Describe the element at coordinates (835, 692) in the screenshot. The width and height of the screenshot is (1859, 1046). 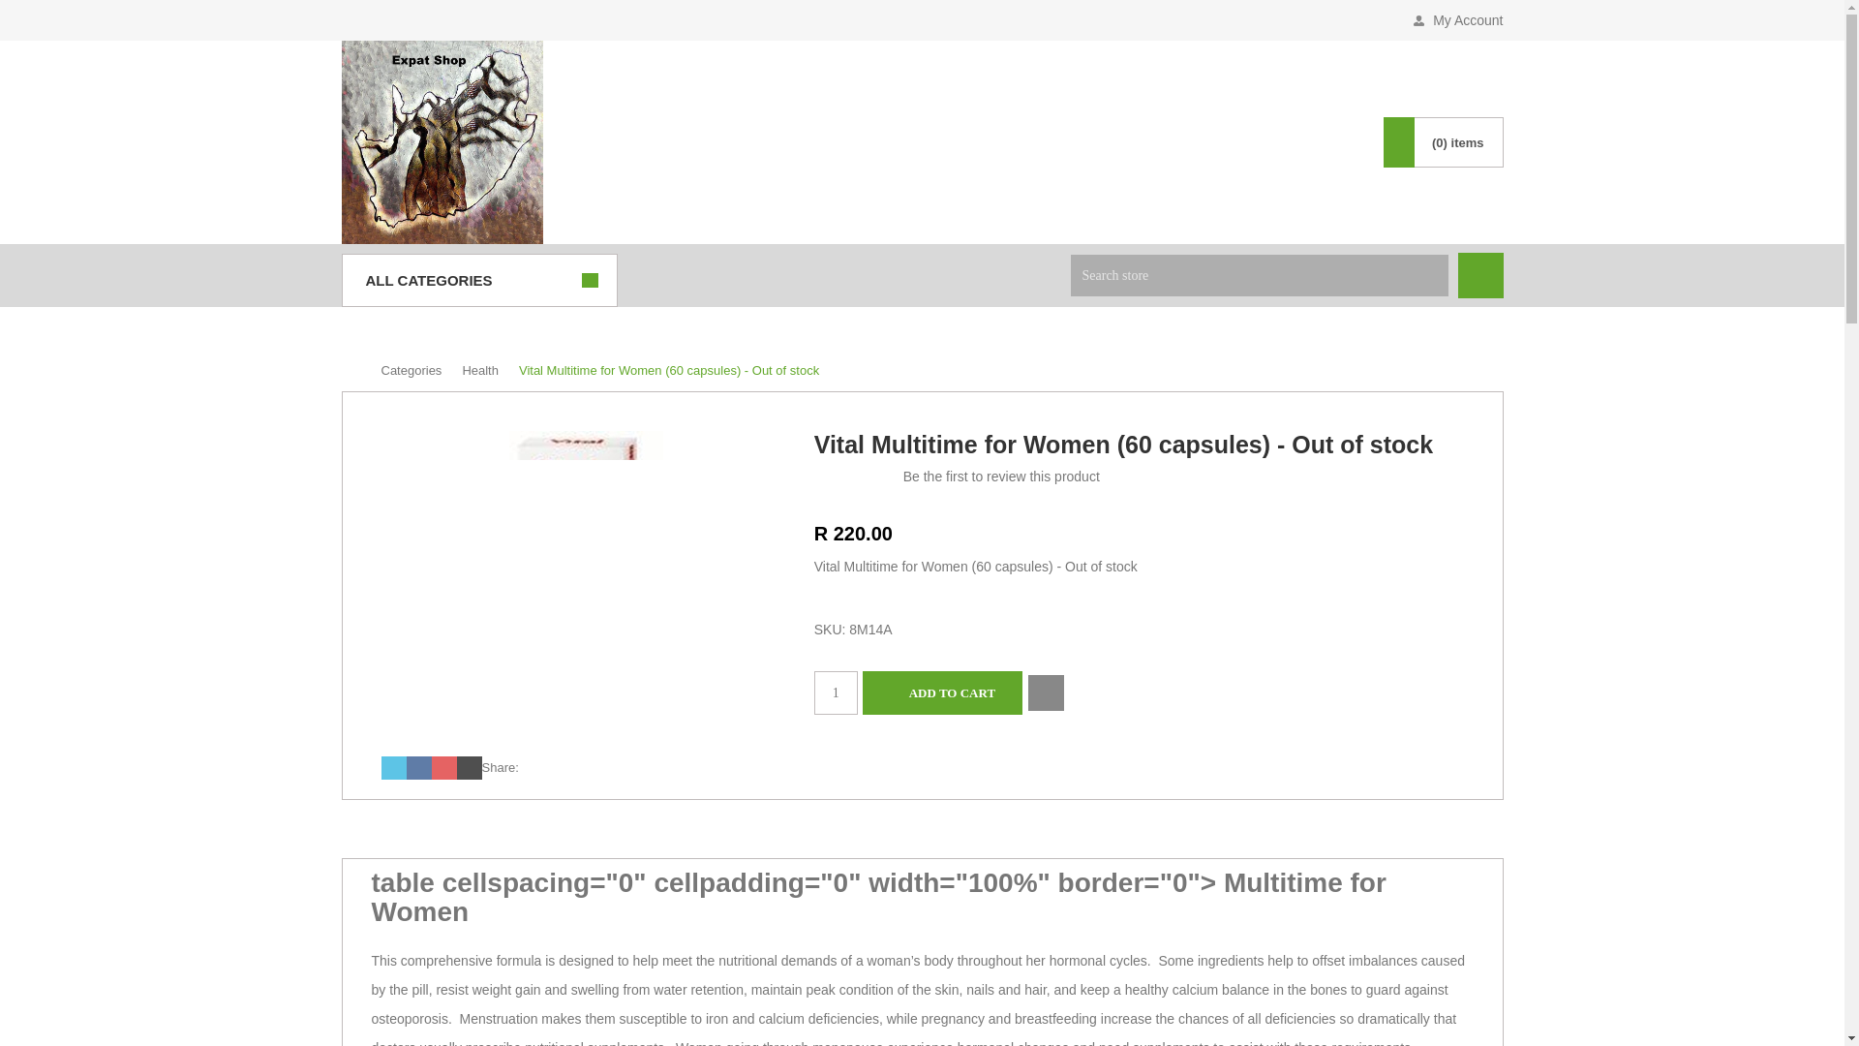
I see `1` at that location.